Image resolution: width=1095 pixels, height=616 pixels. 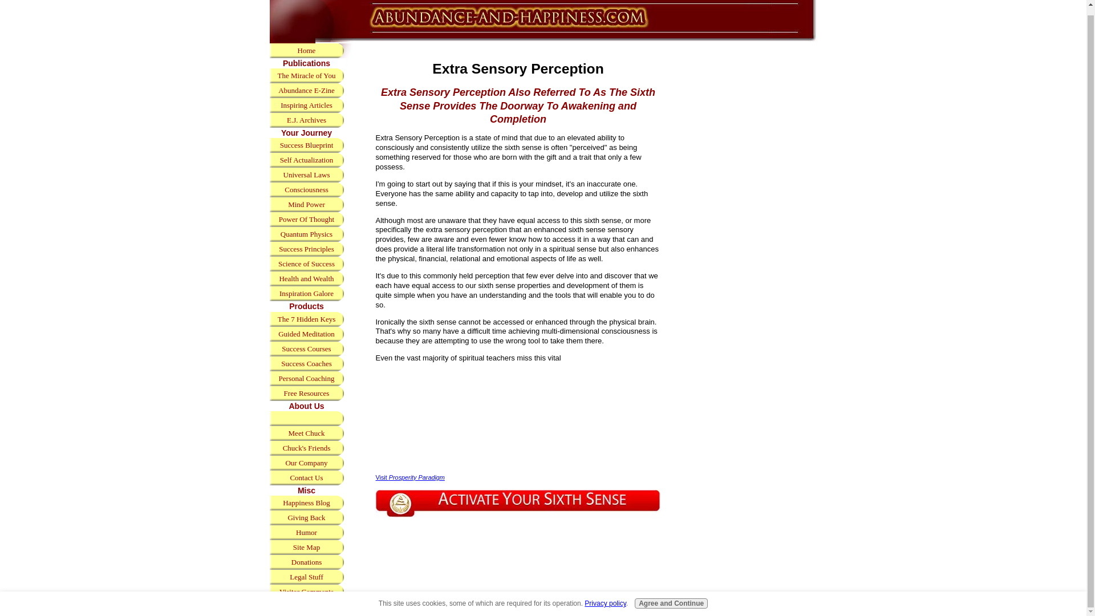 I want to click on Personal Coaching, so click(x=306, y=379).